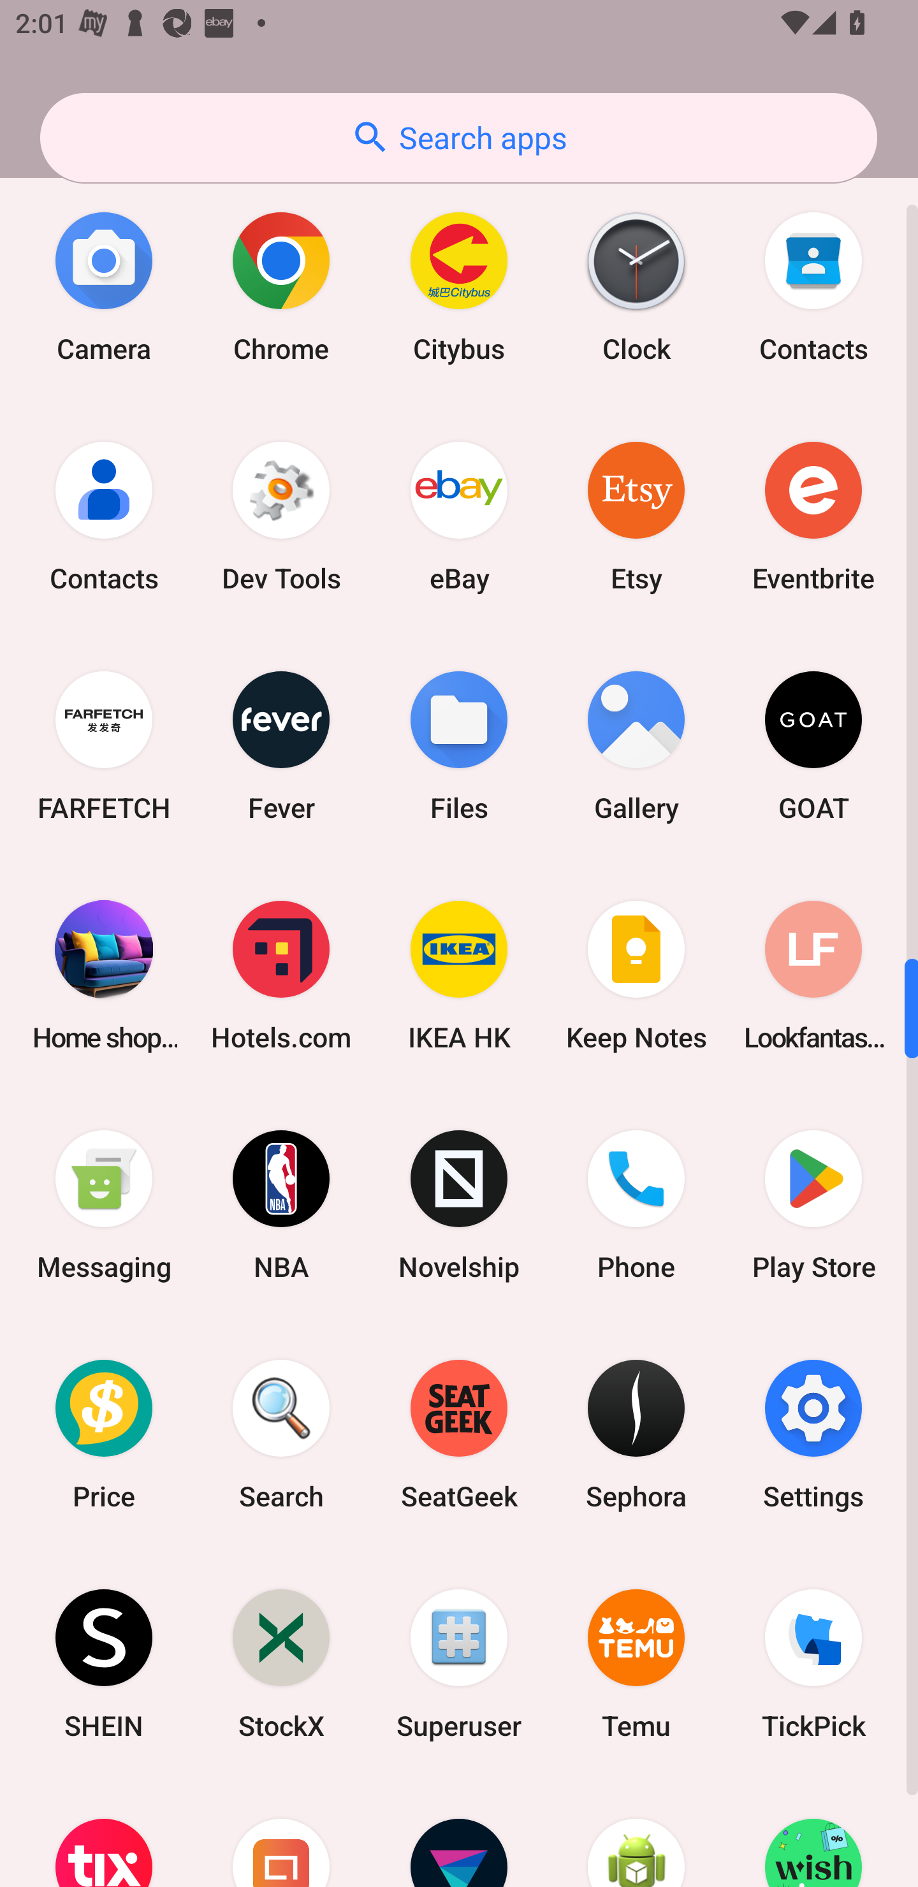 The width and height of the screenshot is (918, 1887). Describe the element at coordinates (104, 516) in the screenshot. I see `Contacts` at that location.